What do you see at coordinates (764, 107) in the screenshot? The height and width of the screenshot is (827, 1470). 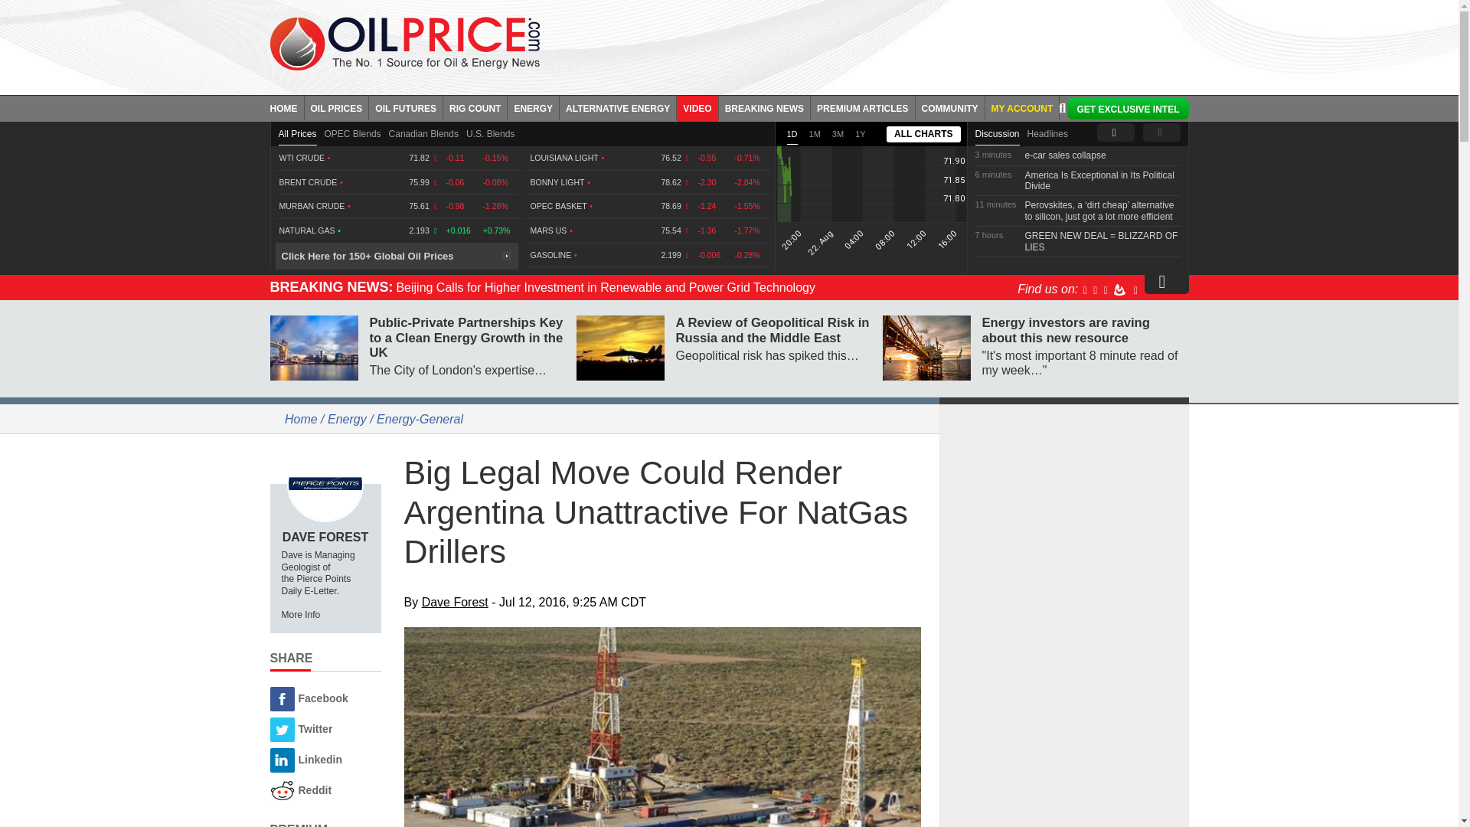 I see `BREAKING NEWS` at bounding box center [764, 107].